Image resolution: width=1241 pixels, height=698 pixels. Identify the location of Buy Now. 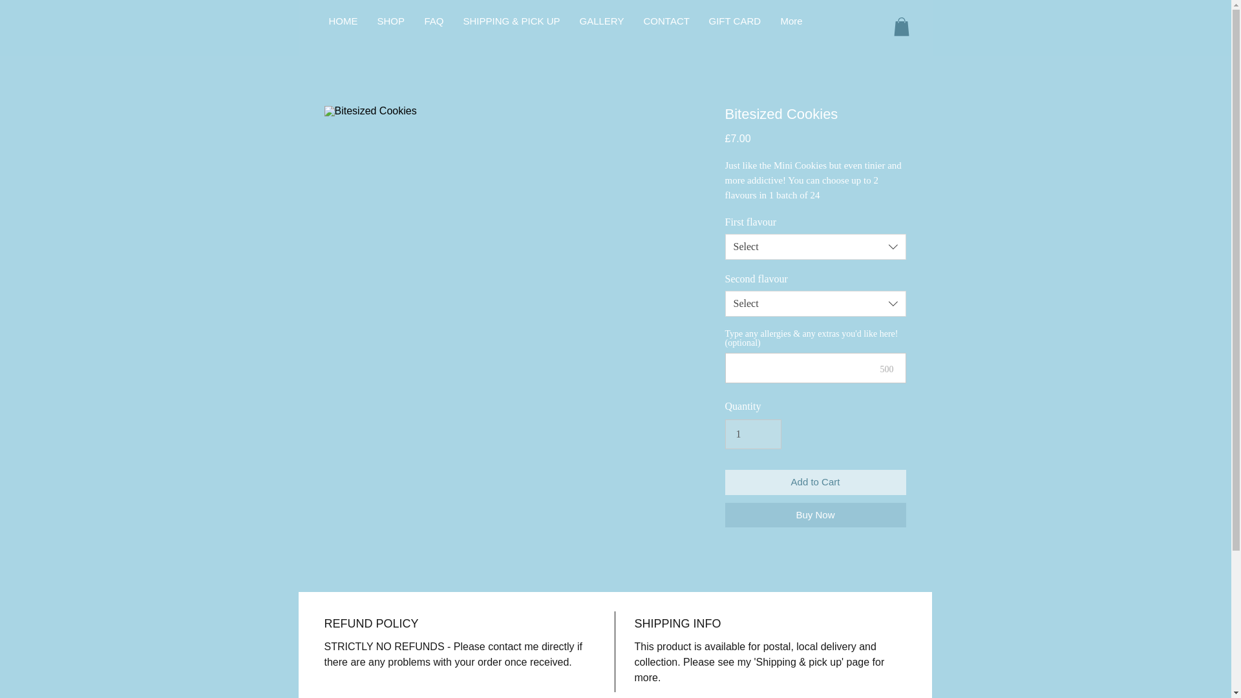
(815, 514).